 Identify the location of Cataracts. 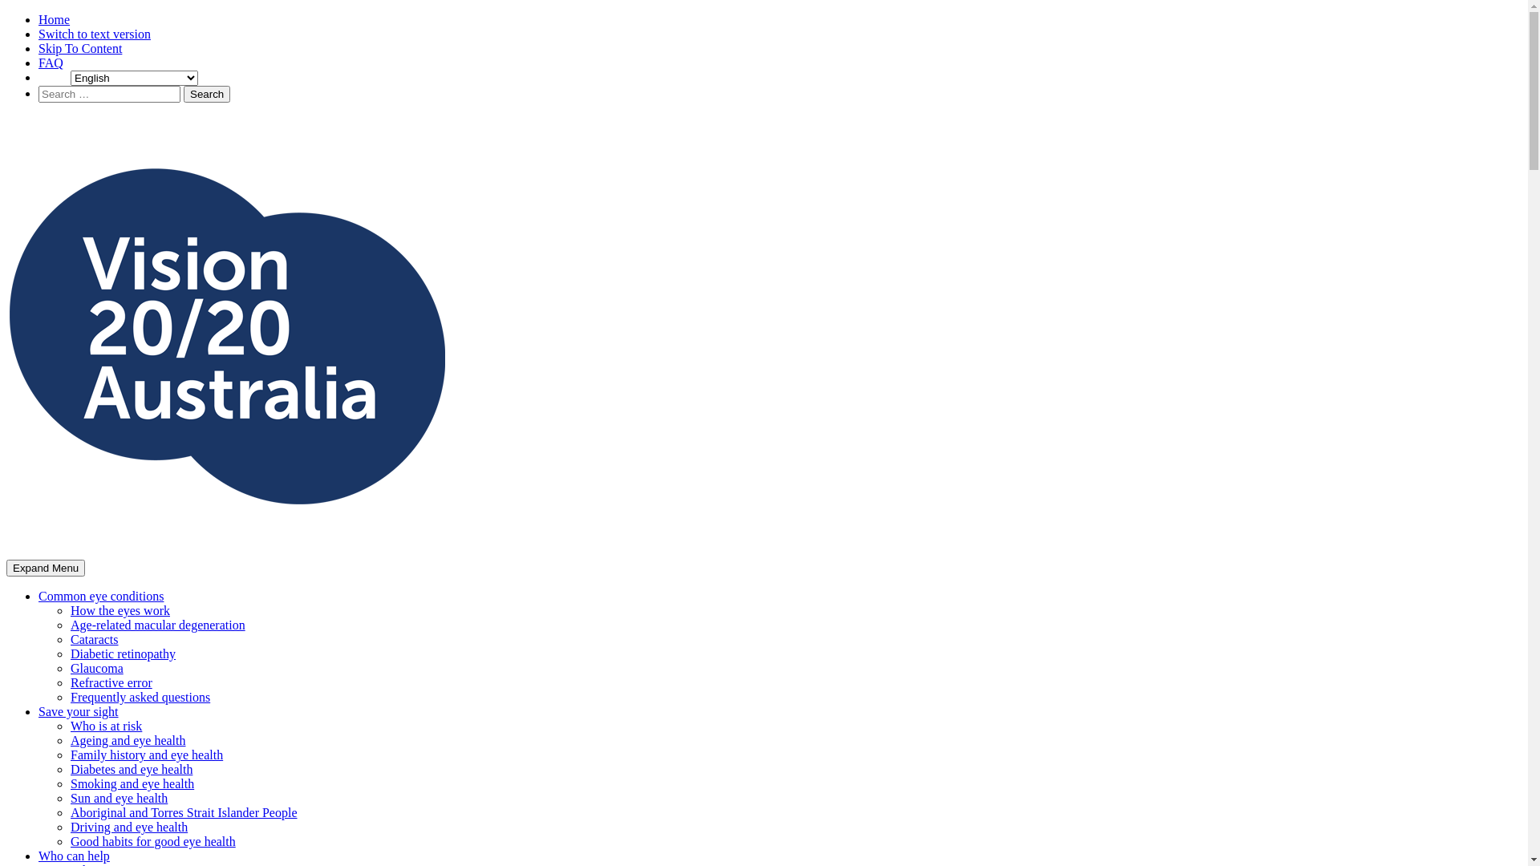
(95, 640).